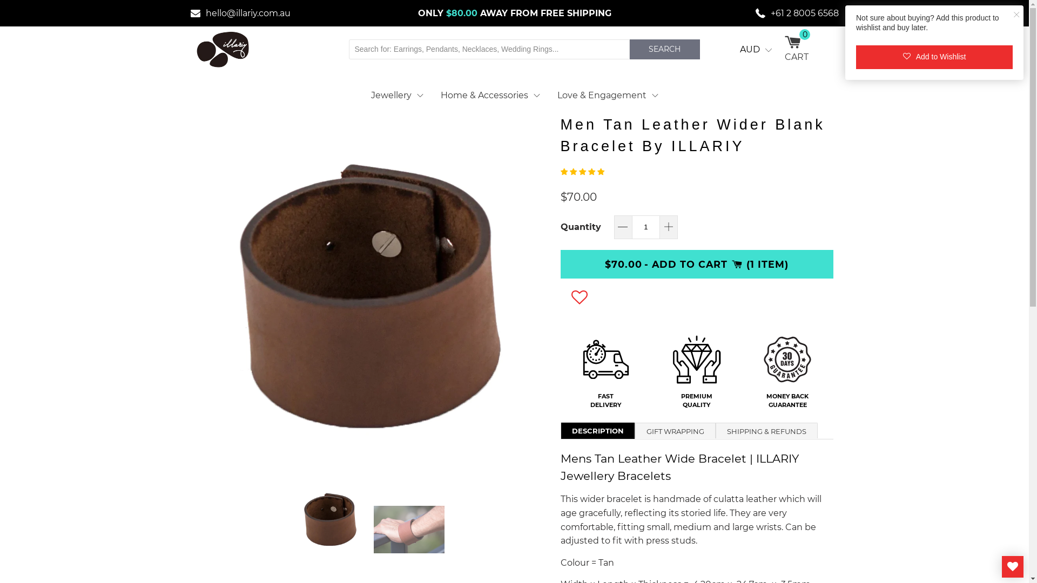  What do you see at coordinates (240, 13) in the screenshot?
I see `hello@illariy.com.au` at bounding box center [240, 13].